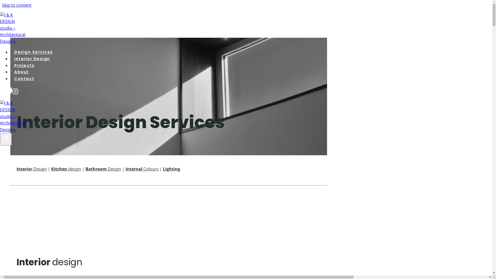 The image size is (496, 279). I want to click on Skip to content, so click(17, 5).